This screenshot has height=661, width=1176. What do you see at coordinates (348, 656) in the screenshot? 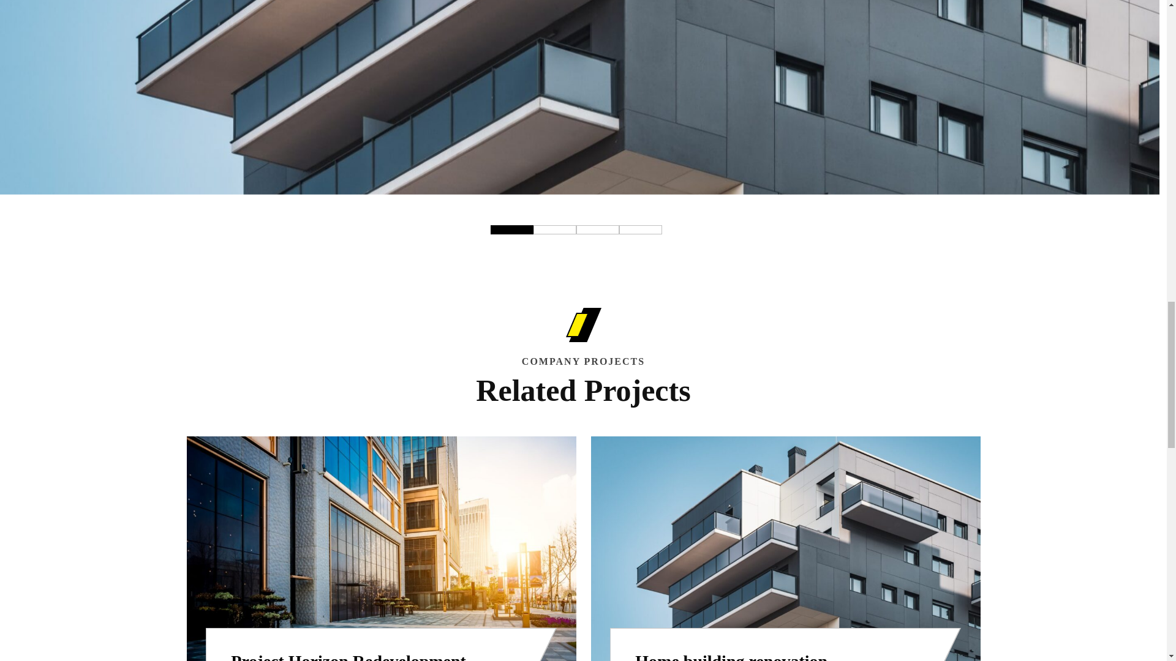
I see `Project Horizon Redevelopment` at bounding box center [348, 656].